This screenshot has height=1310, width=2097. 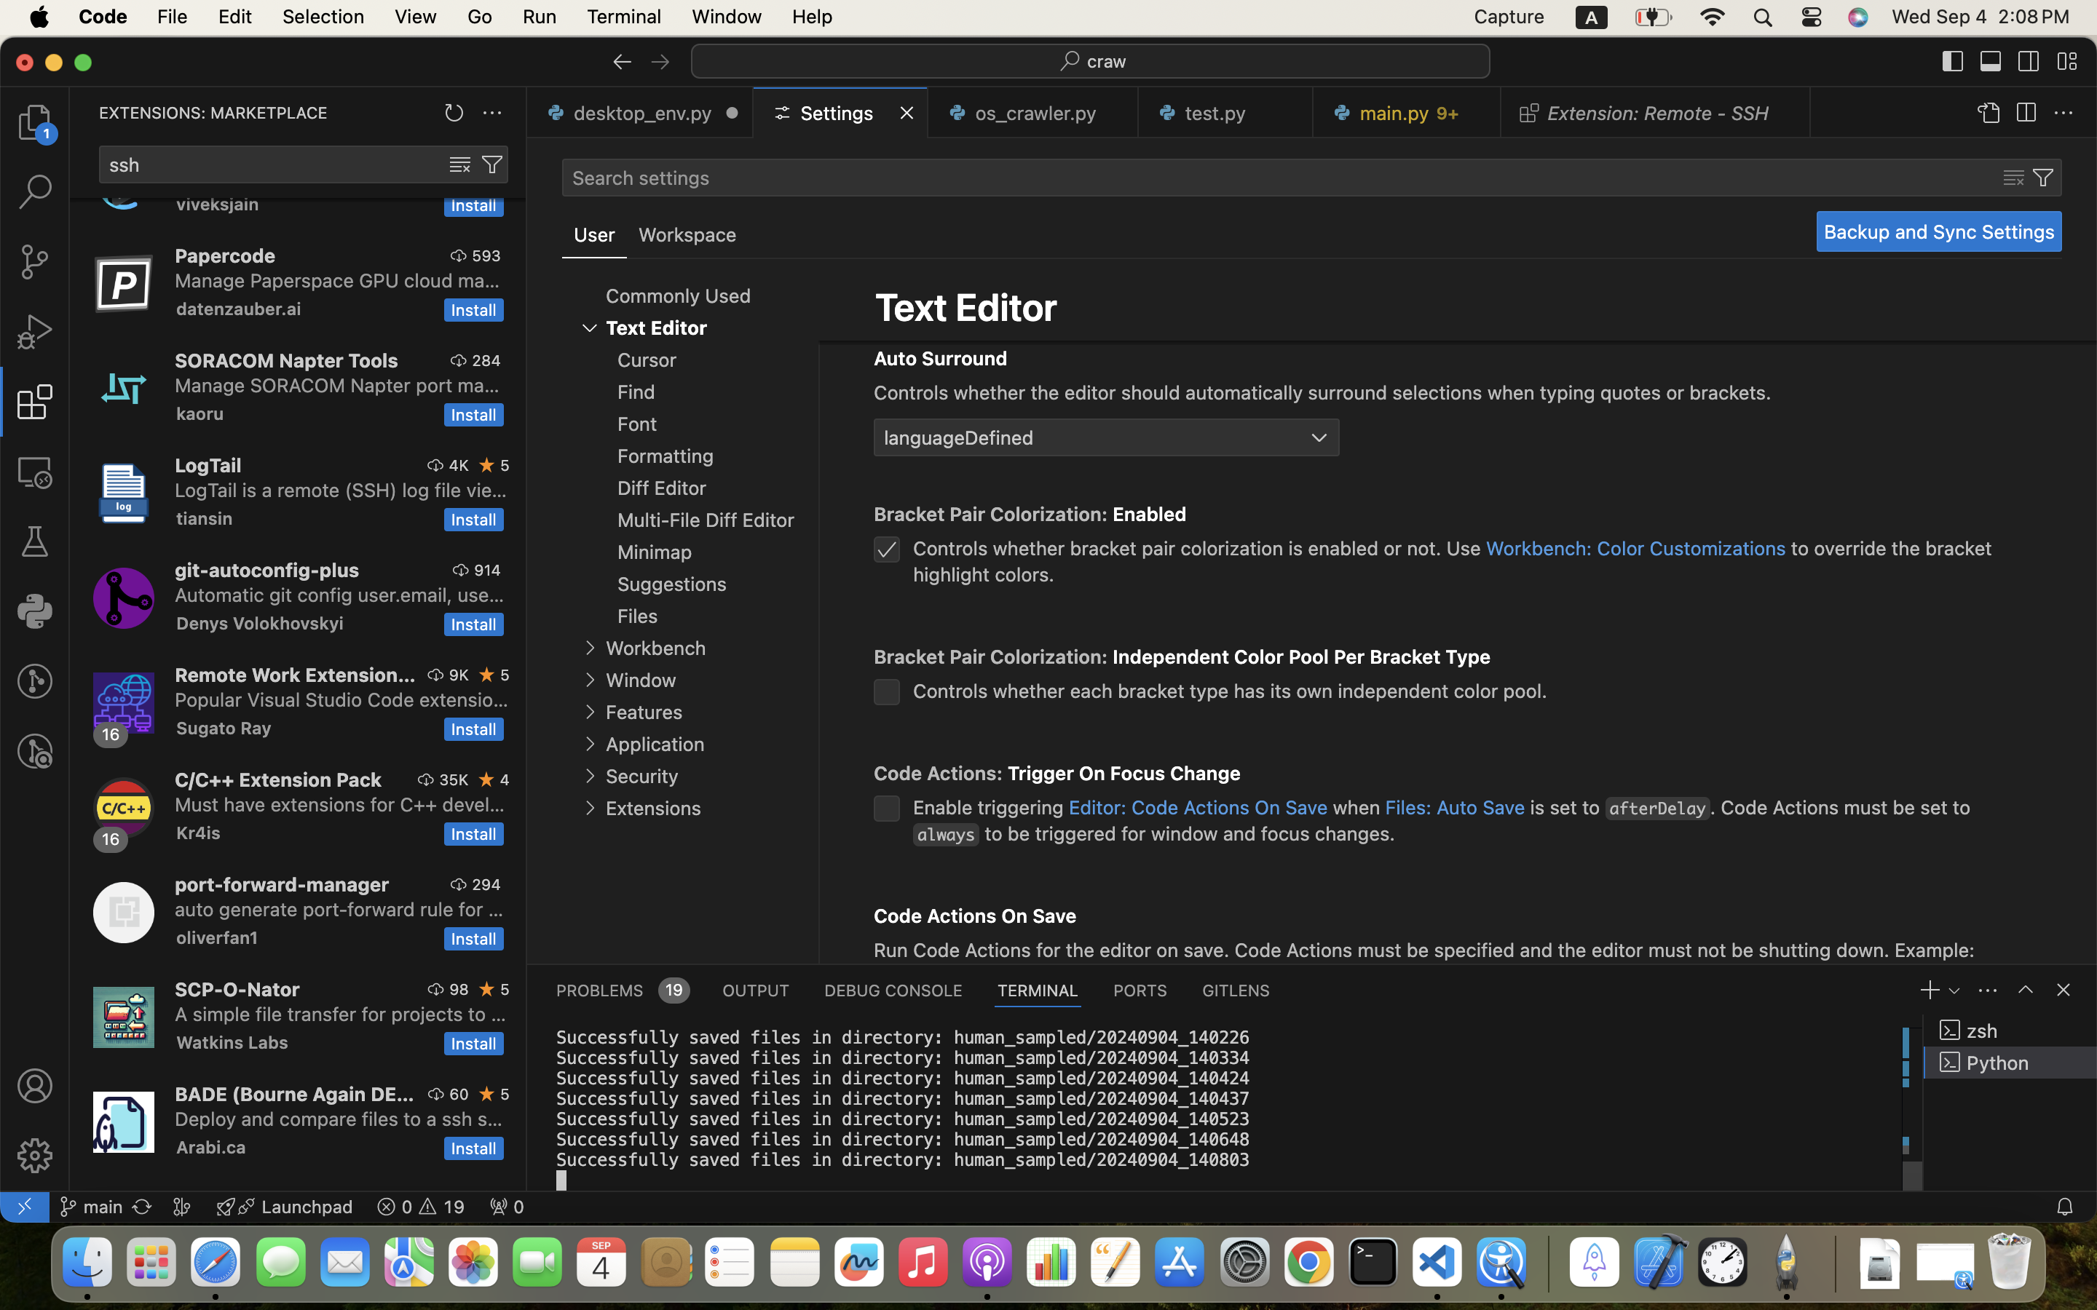 What do you see at coordinates (279, 779) in the screenshot?
I see `C/C++ Extension Pack` at bounding box center [279, 779].